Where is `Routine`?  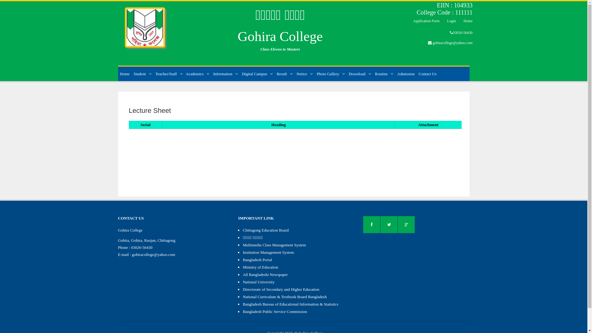 Routine is located at coordinates (384, 74).